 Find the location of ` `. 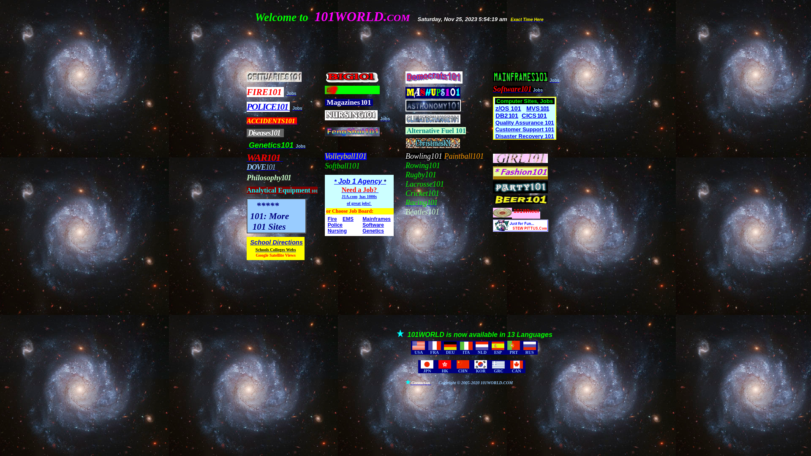

  is located at coordinates (282, 159).